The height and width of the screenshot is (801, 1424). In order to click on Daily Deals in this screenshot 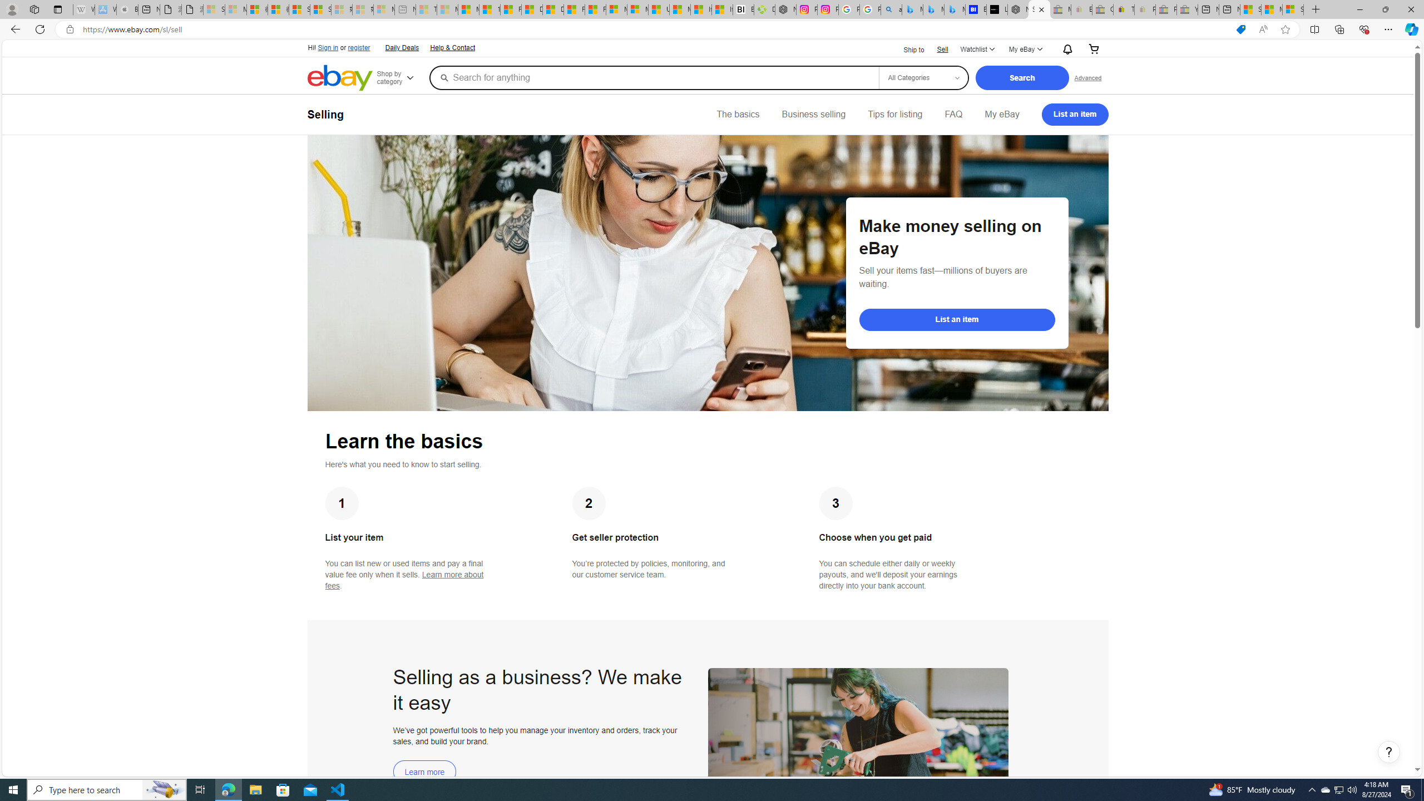, I will do `click(402, 48)`.